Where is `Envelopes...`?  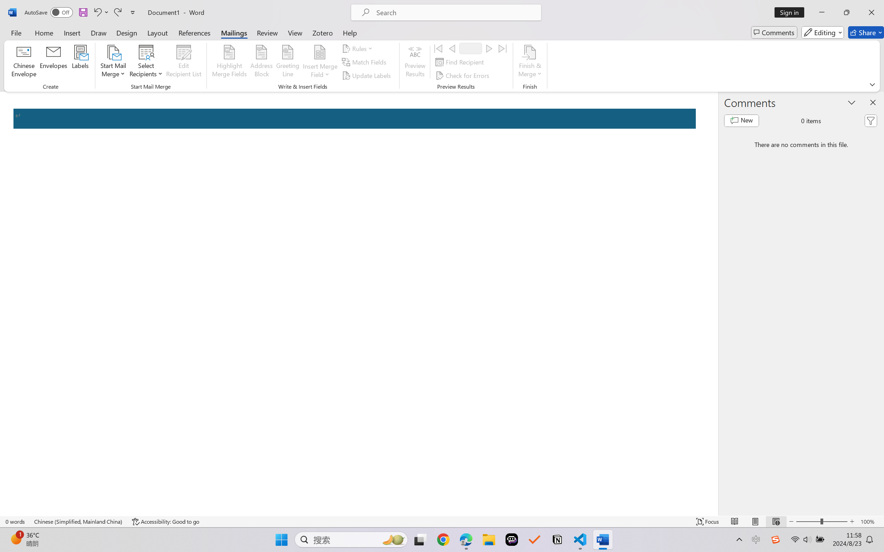
Envelopes... is located at coordinates (54, 62).